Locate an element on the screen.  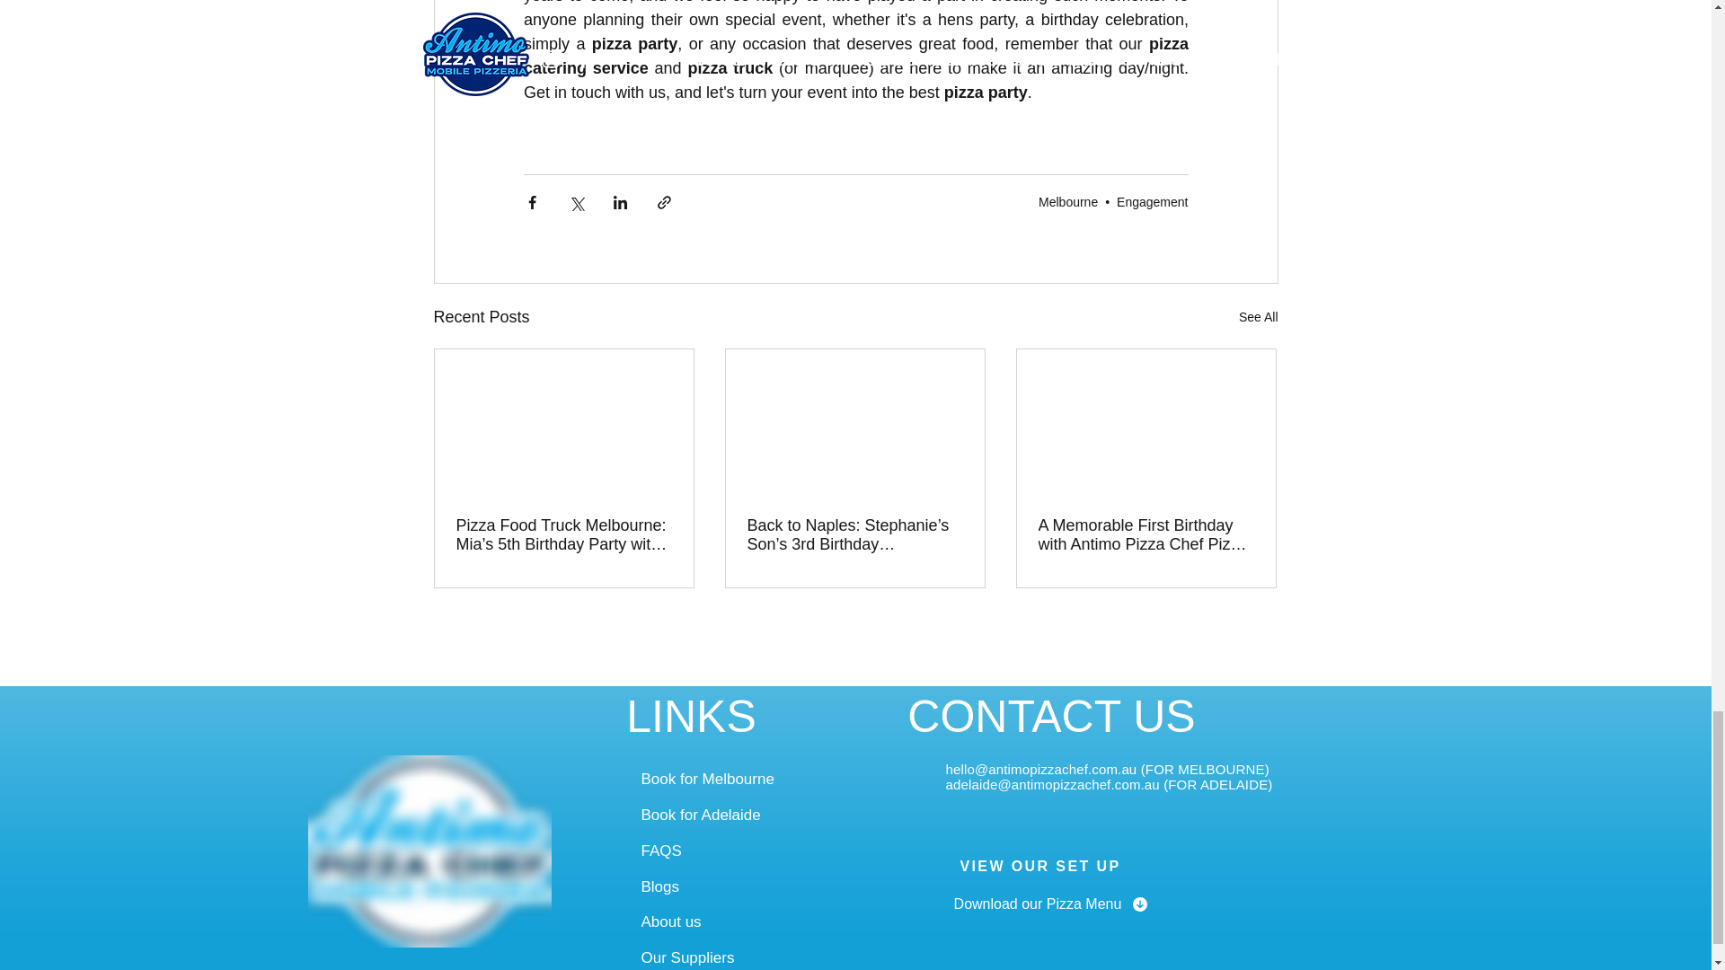
Book for Melbourne is located at coordinates (740, 779).